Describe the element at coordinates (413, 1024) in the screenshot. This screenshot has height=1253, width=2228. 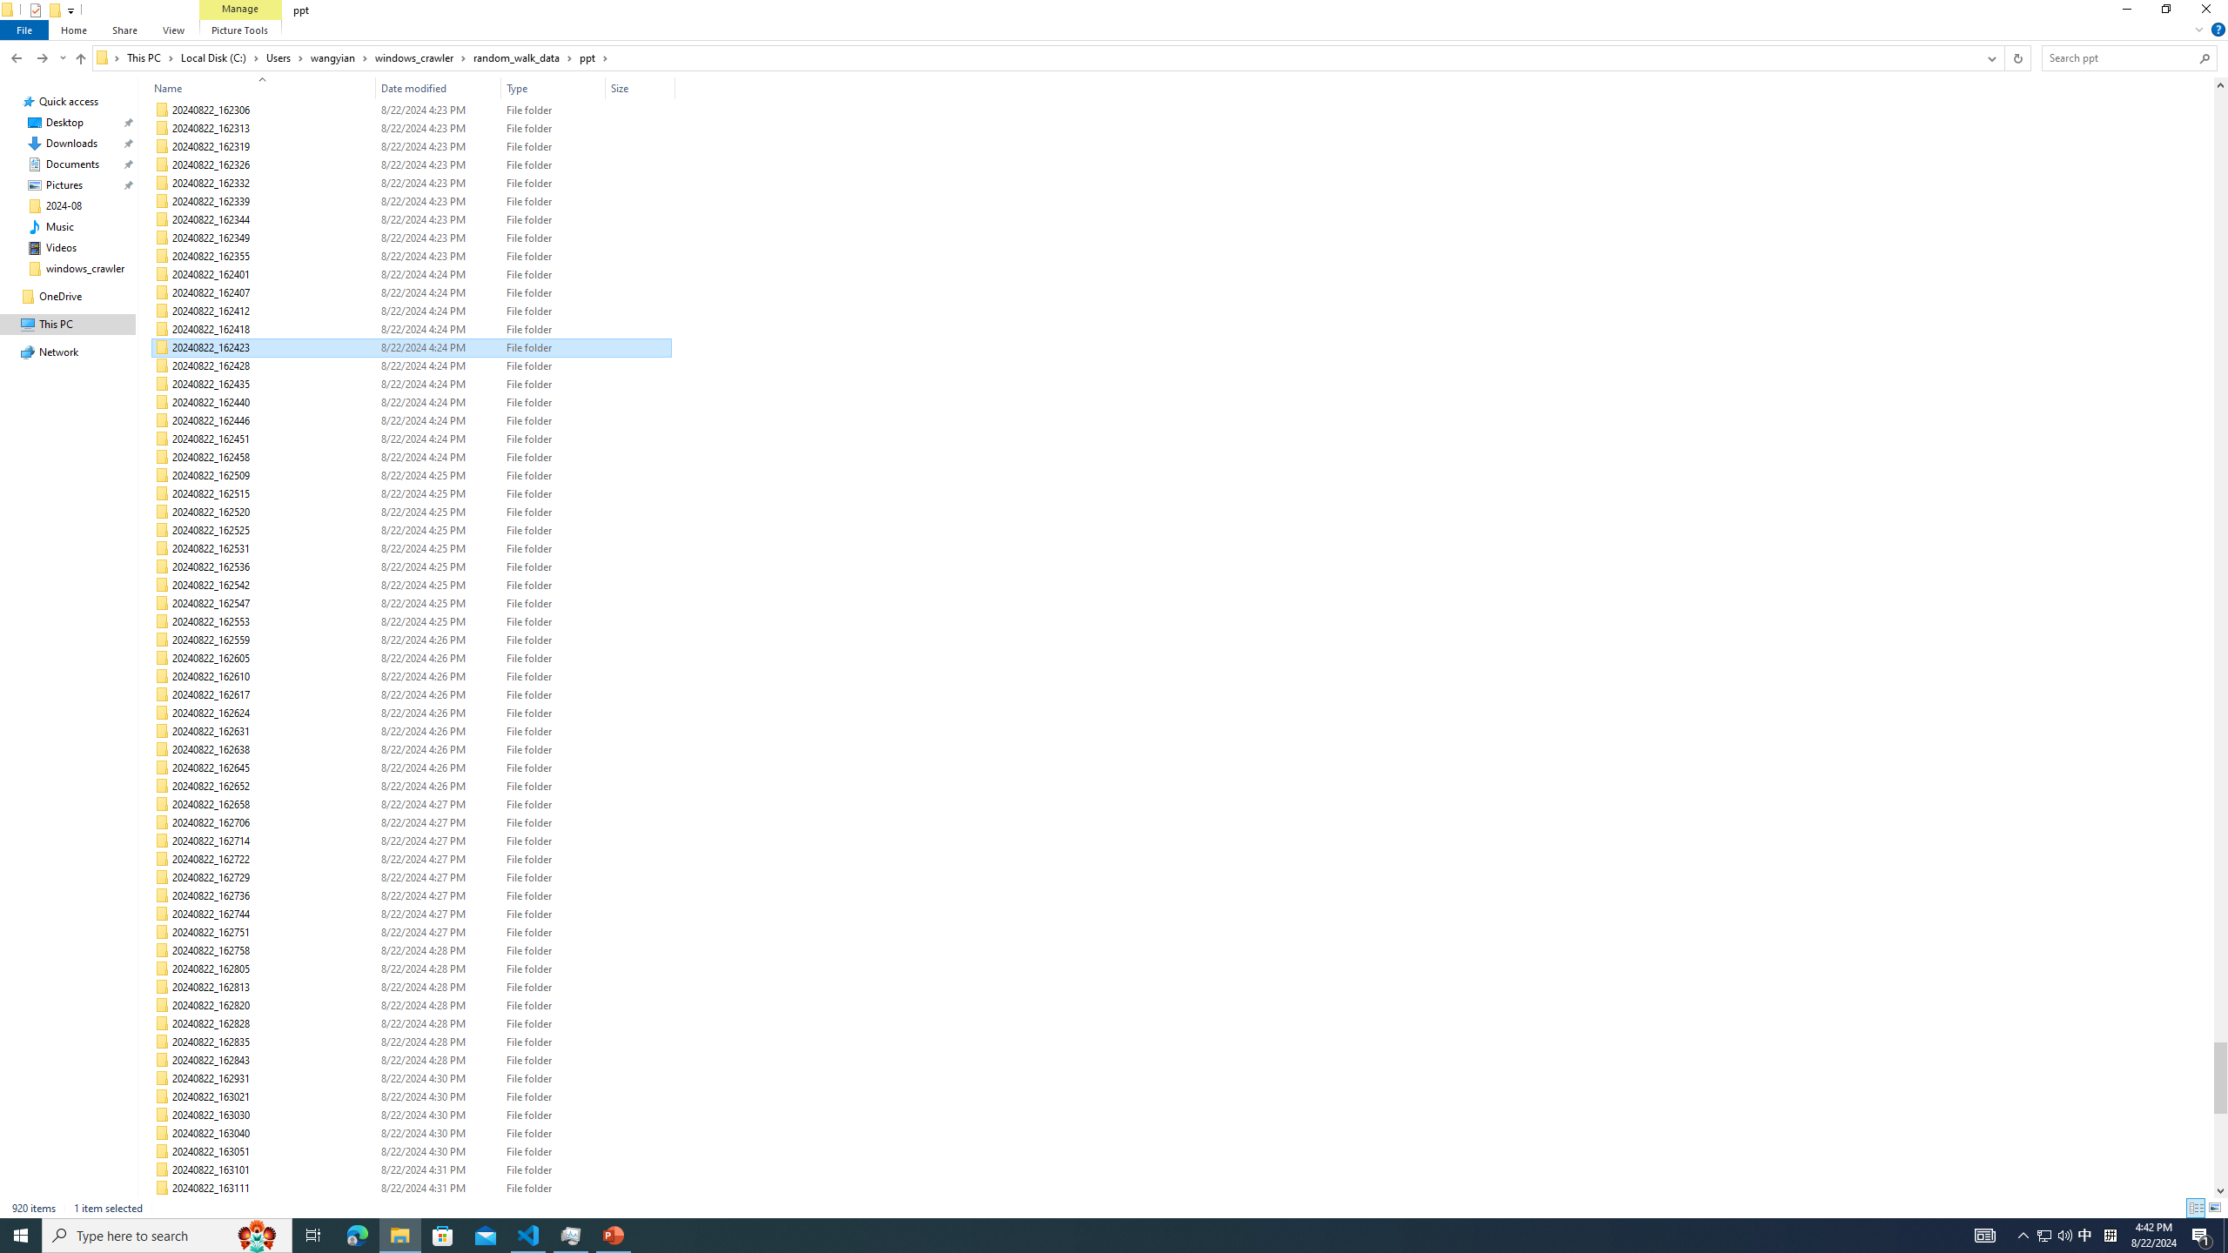
I see `20240822_162828` at that location.